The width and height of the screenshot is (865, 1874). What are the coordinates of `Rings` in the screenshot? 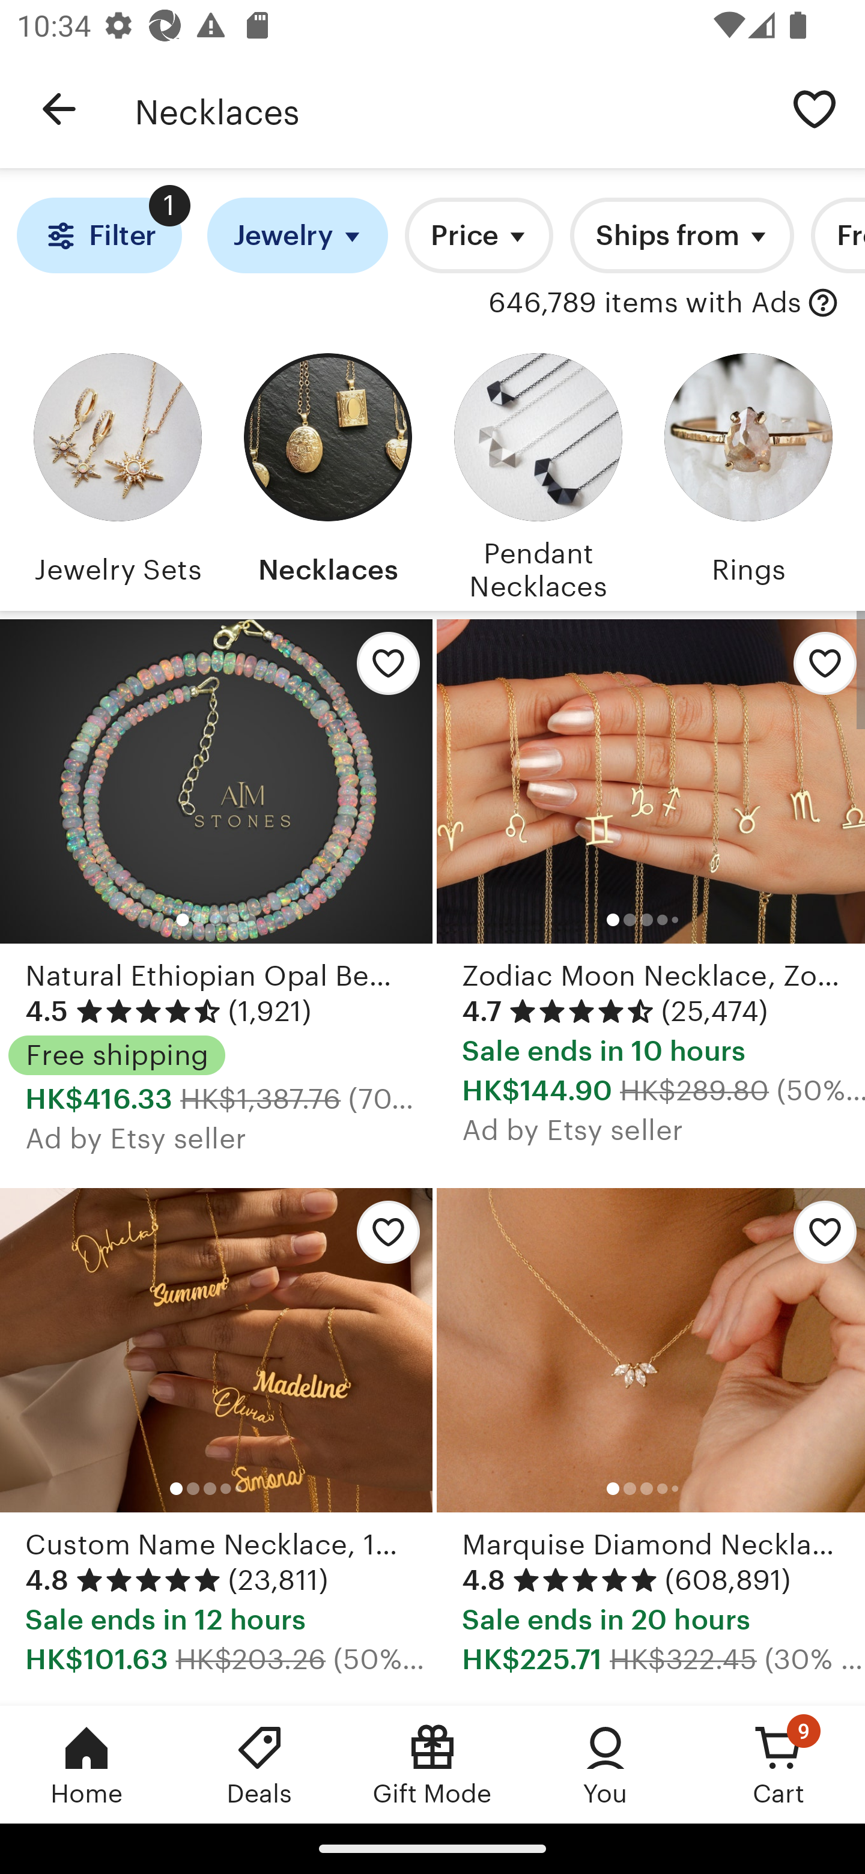 It's located at (748, 473).